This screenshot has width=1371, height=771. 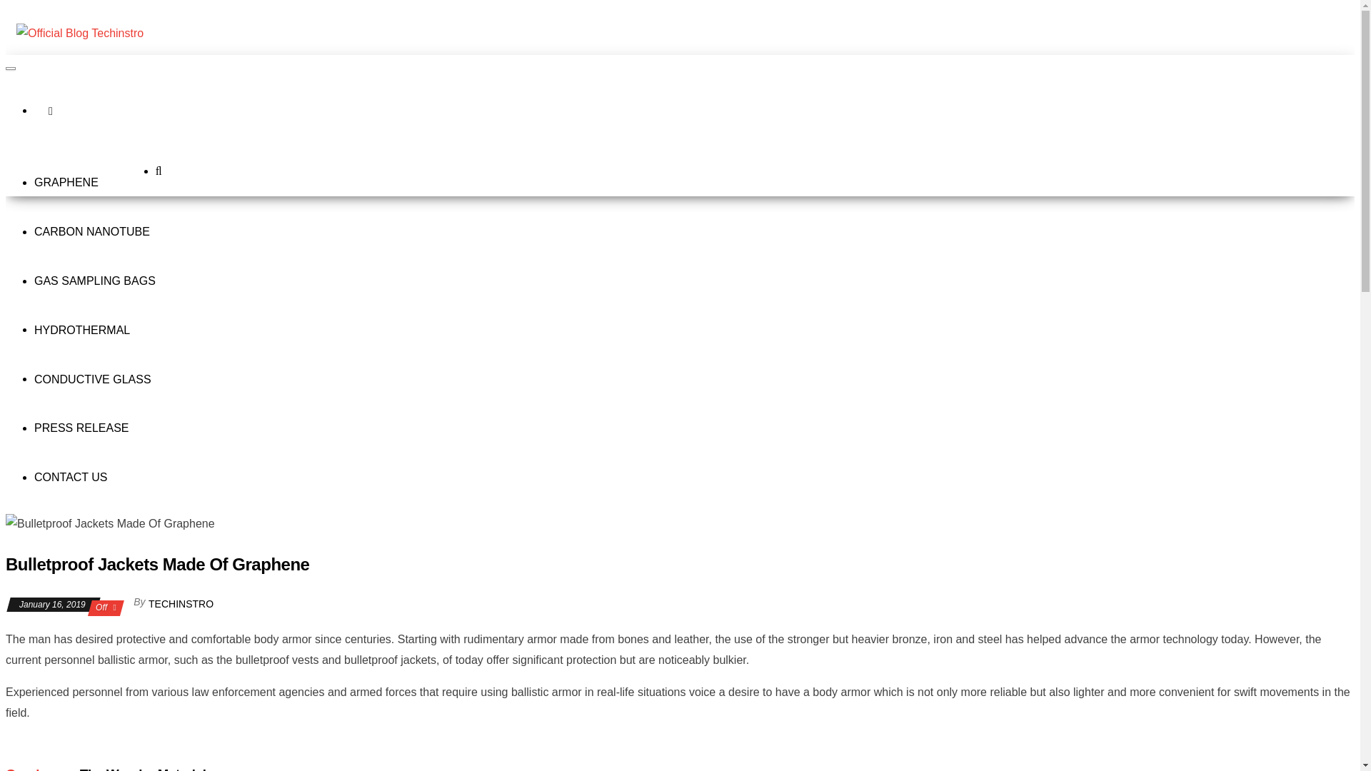 I want to click on Bulletproof Jackets Made Of Graphene, so click(x=110, y=524).